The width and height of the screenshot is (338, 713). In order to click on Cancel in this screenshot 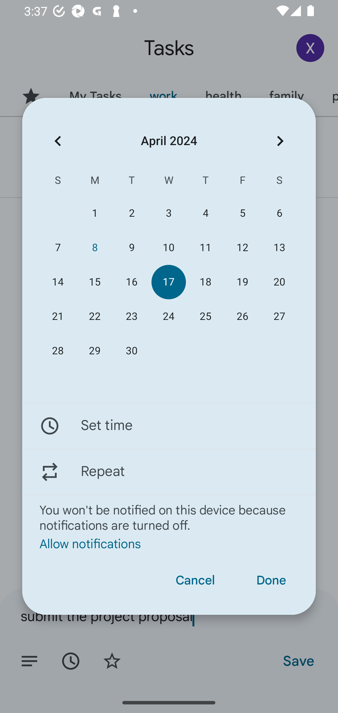, I will do `click(195, 580)`.